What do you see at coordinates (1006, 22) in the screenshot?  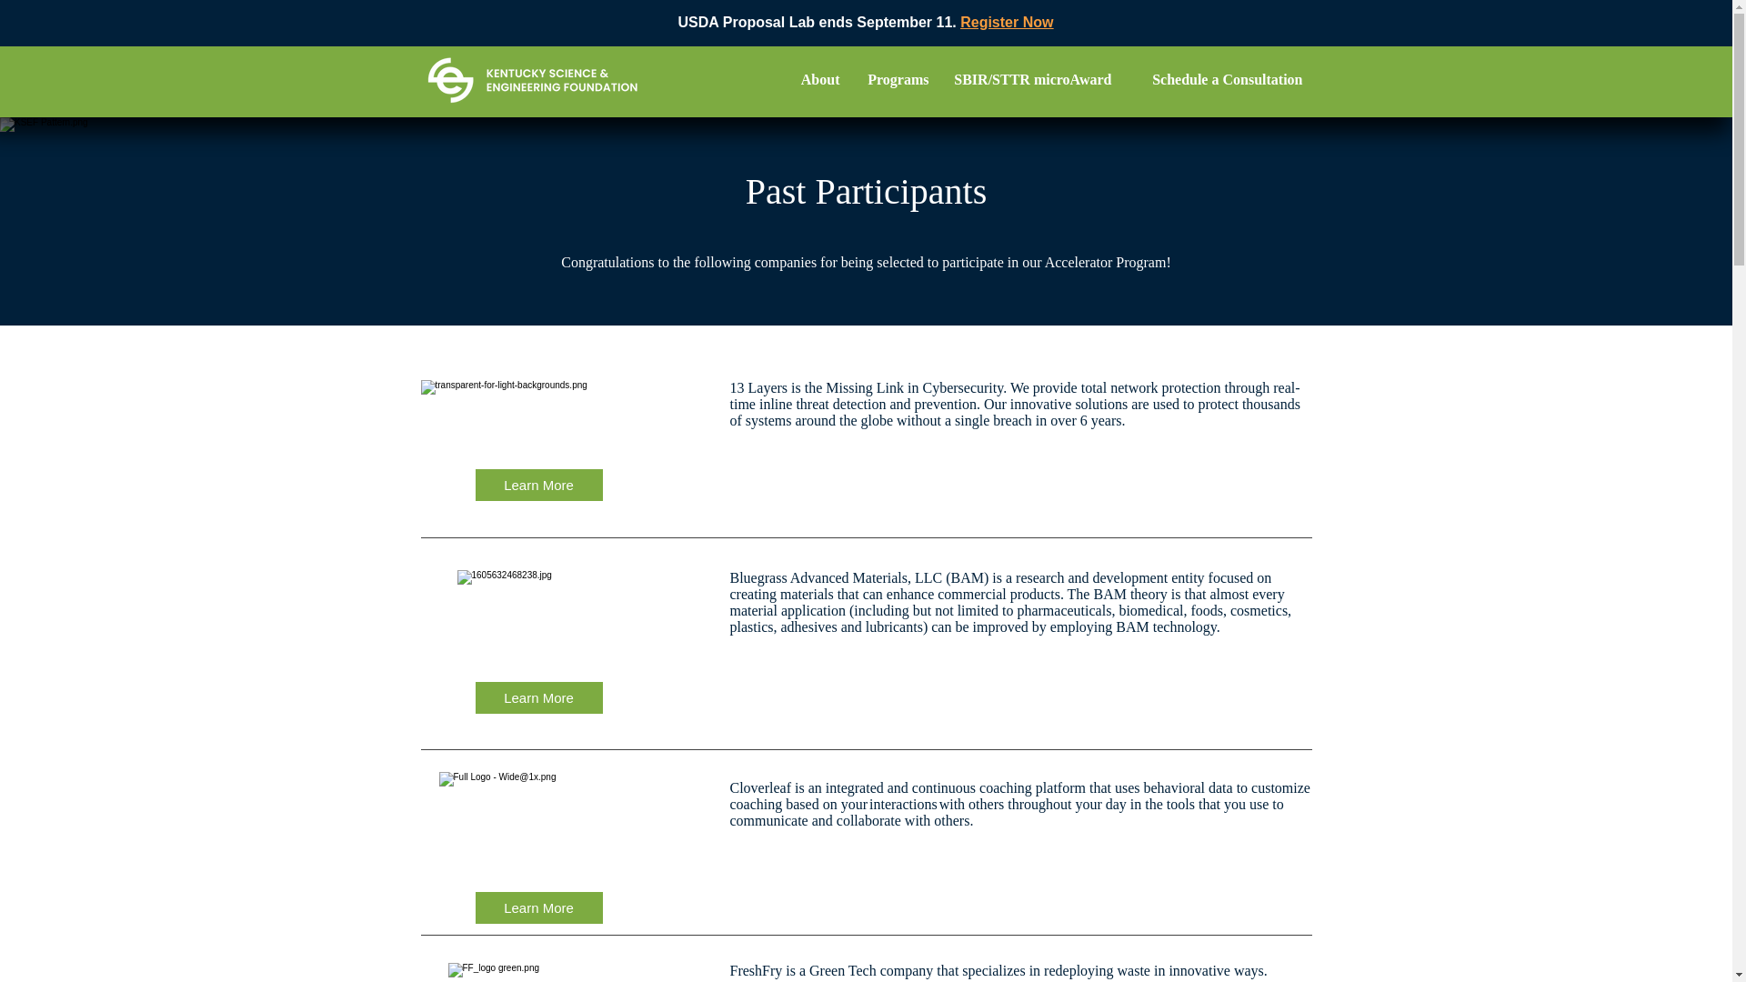 I see `Register Now` at bounding box center [1006, 22].